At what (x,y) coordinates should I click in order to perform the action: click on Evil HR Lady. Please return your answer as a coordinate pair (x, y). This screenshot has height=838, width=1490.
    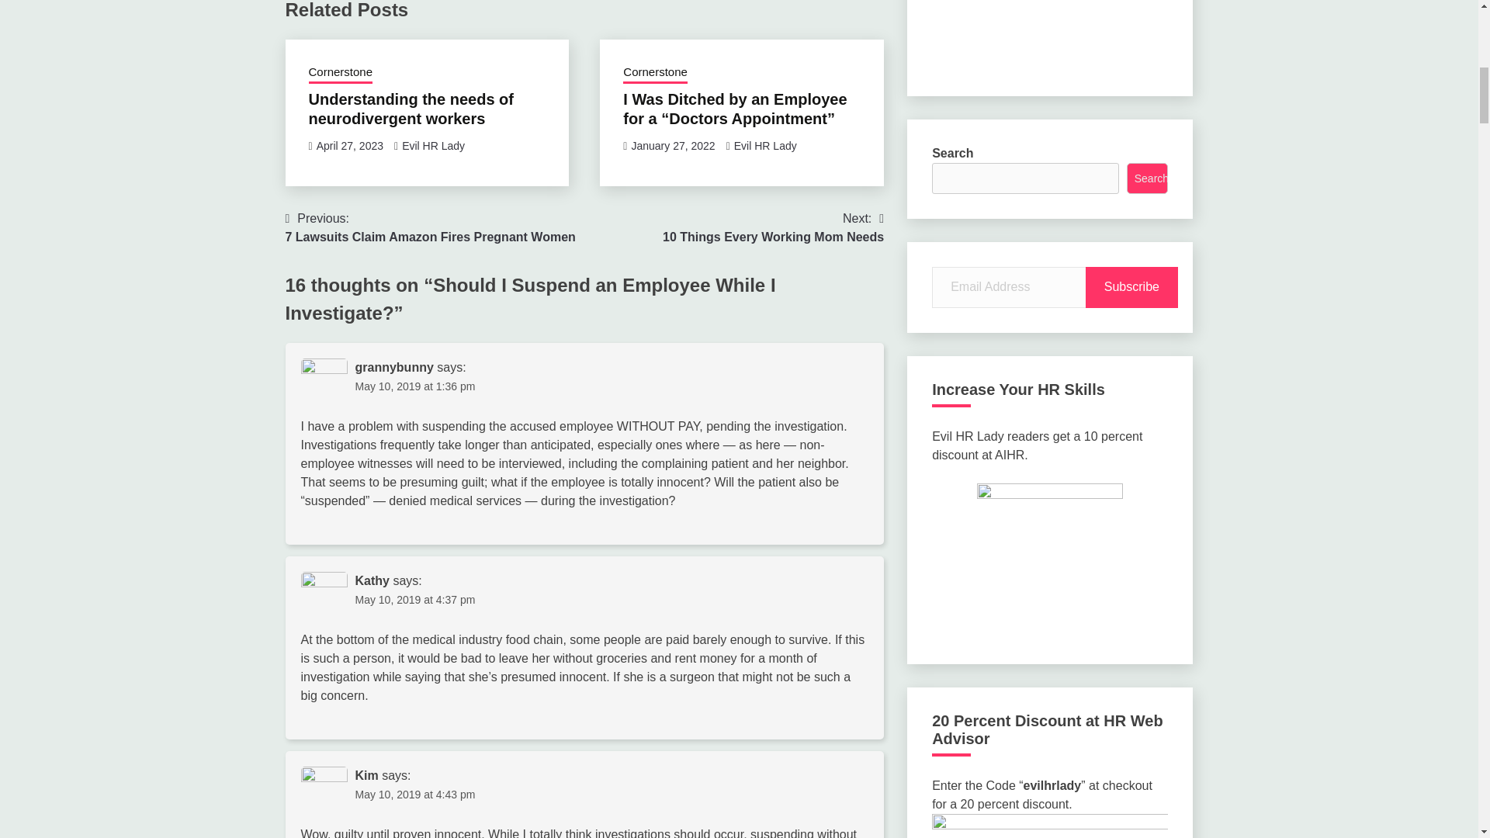
    Looking at the image, I should click on (773, 228).